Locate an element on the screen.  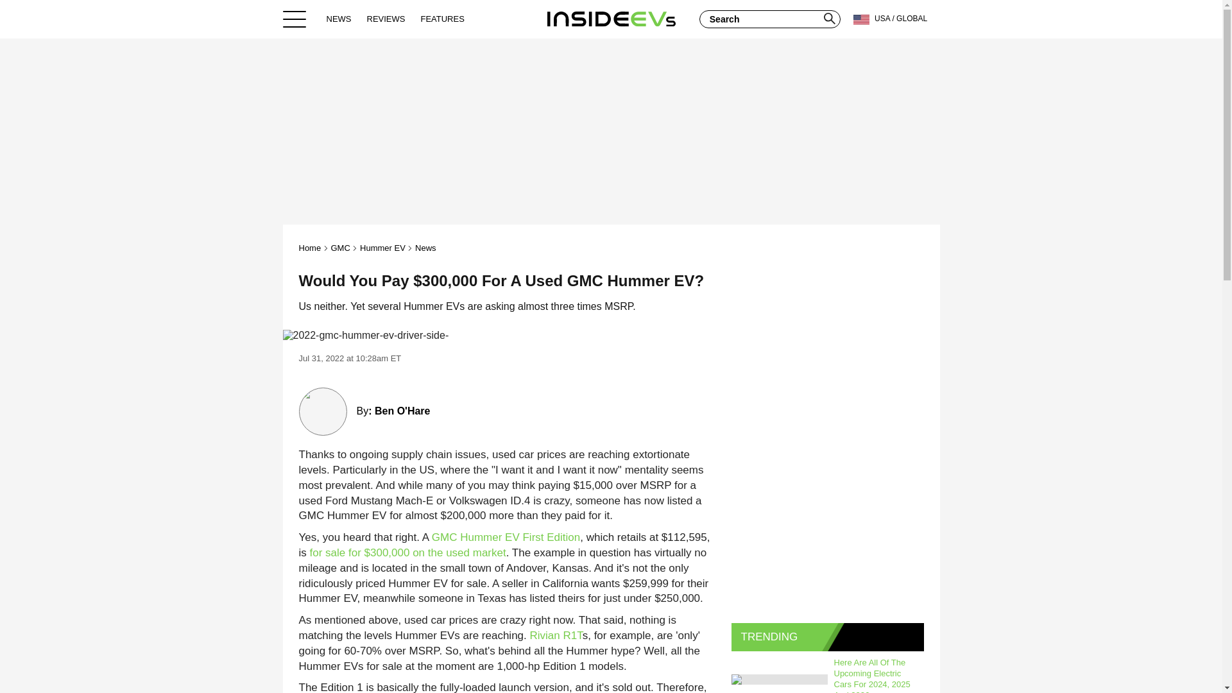
News is located at coordinates (425, 248).